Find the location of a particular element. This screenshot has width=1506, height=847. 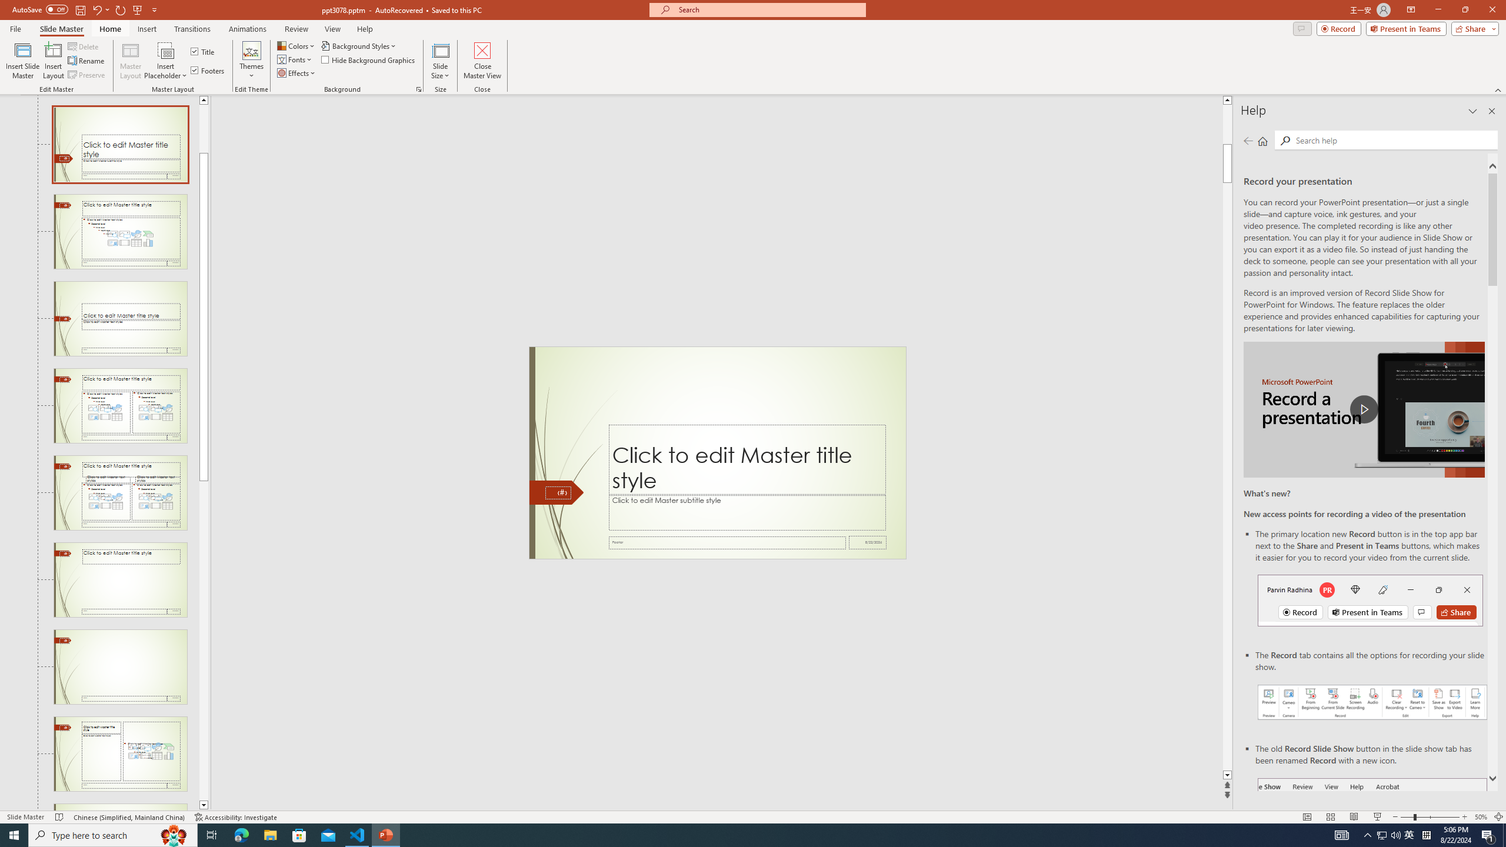

Zoom 50% is located at coordinates (1481, 817).